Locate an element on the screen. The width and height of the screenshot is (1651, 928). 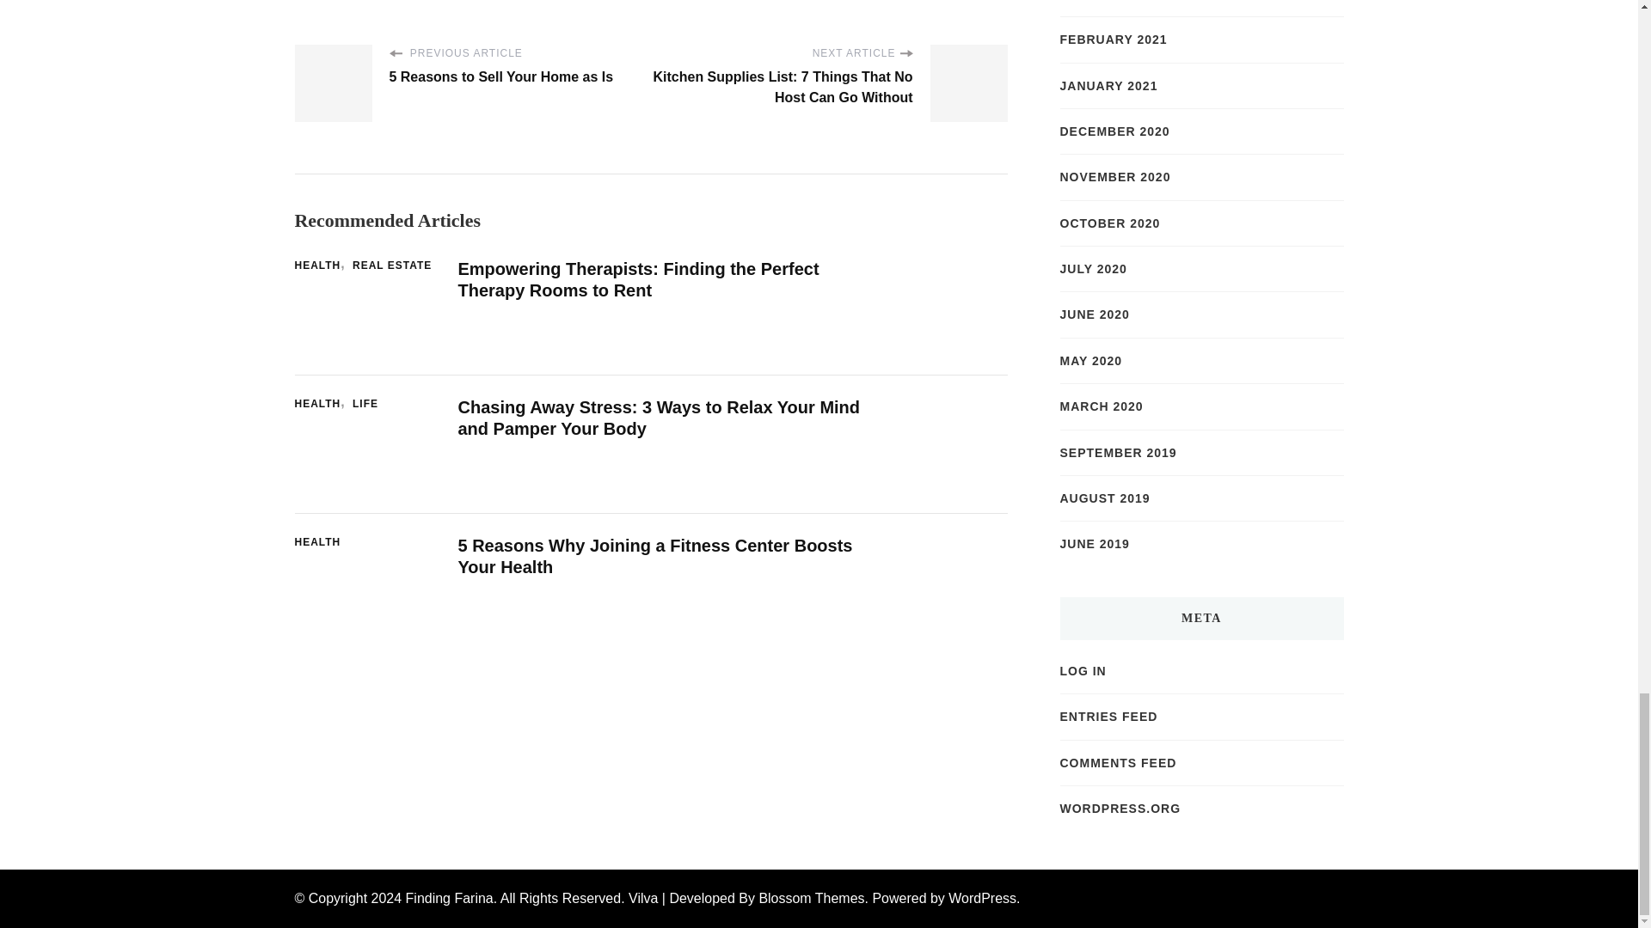
LIFE is located at coordinates (365, 404).